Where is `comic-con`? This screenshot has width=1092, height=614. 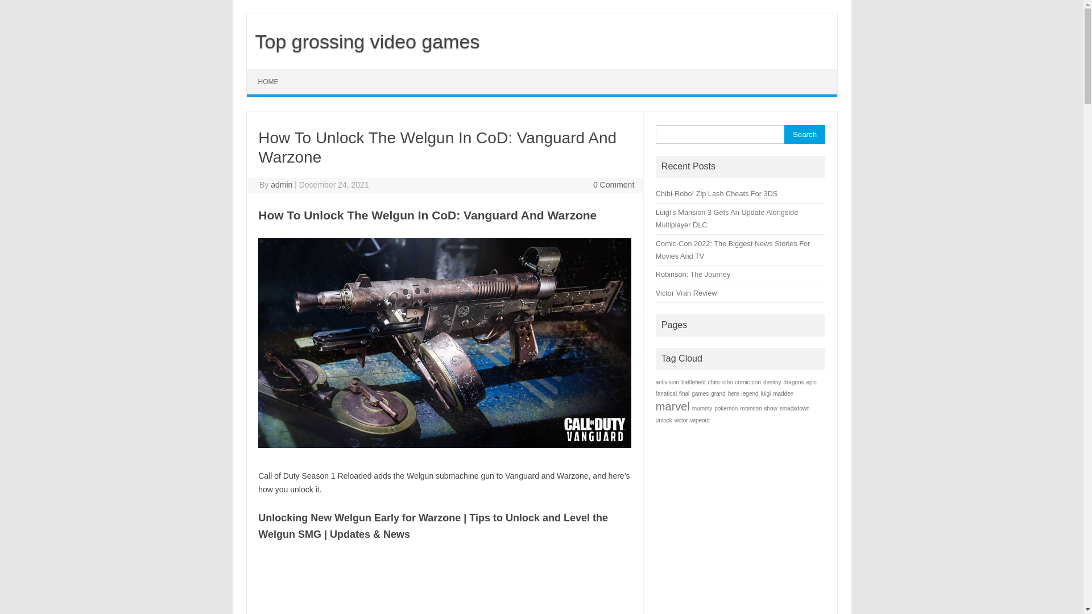 comic-con is located at coordinates (748, 382).